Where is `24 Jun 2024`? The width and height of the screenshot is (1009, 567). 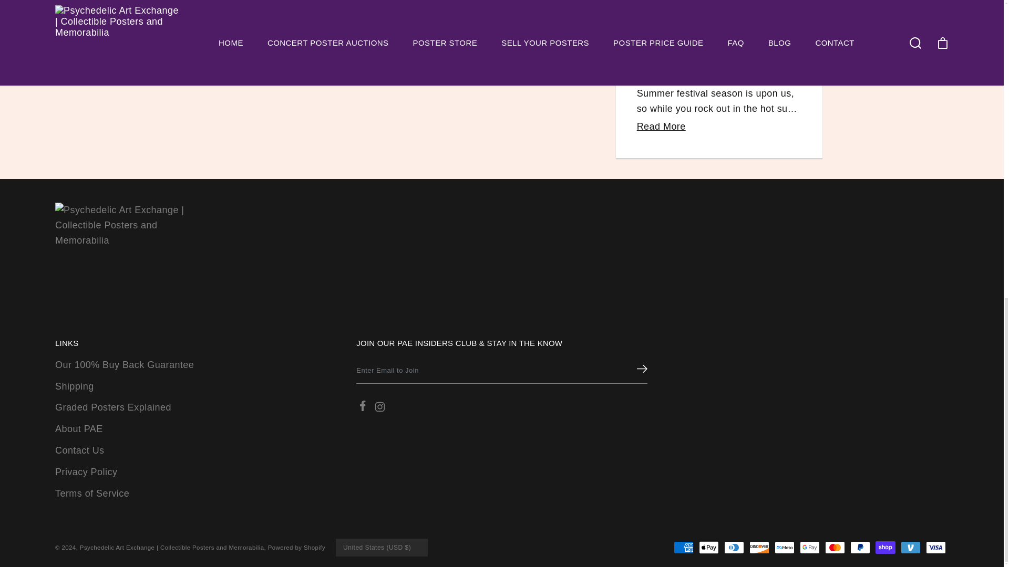
24 Jun 2024 is located at coordinates (719, 24).